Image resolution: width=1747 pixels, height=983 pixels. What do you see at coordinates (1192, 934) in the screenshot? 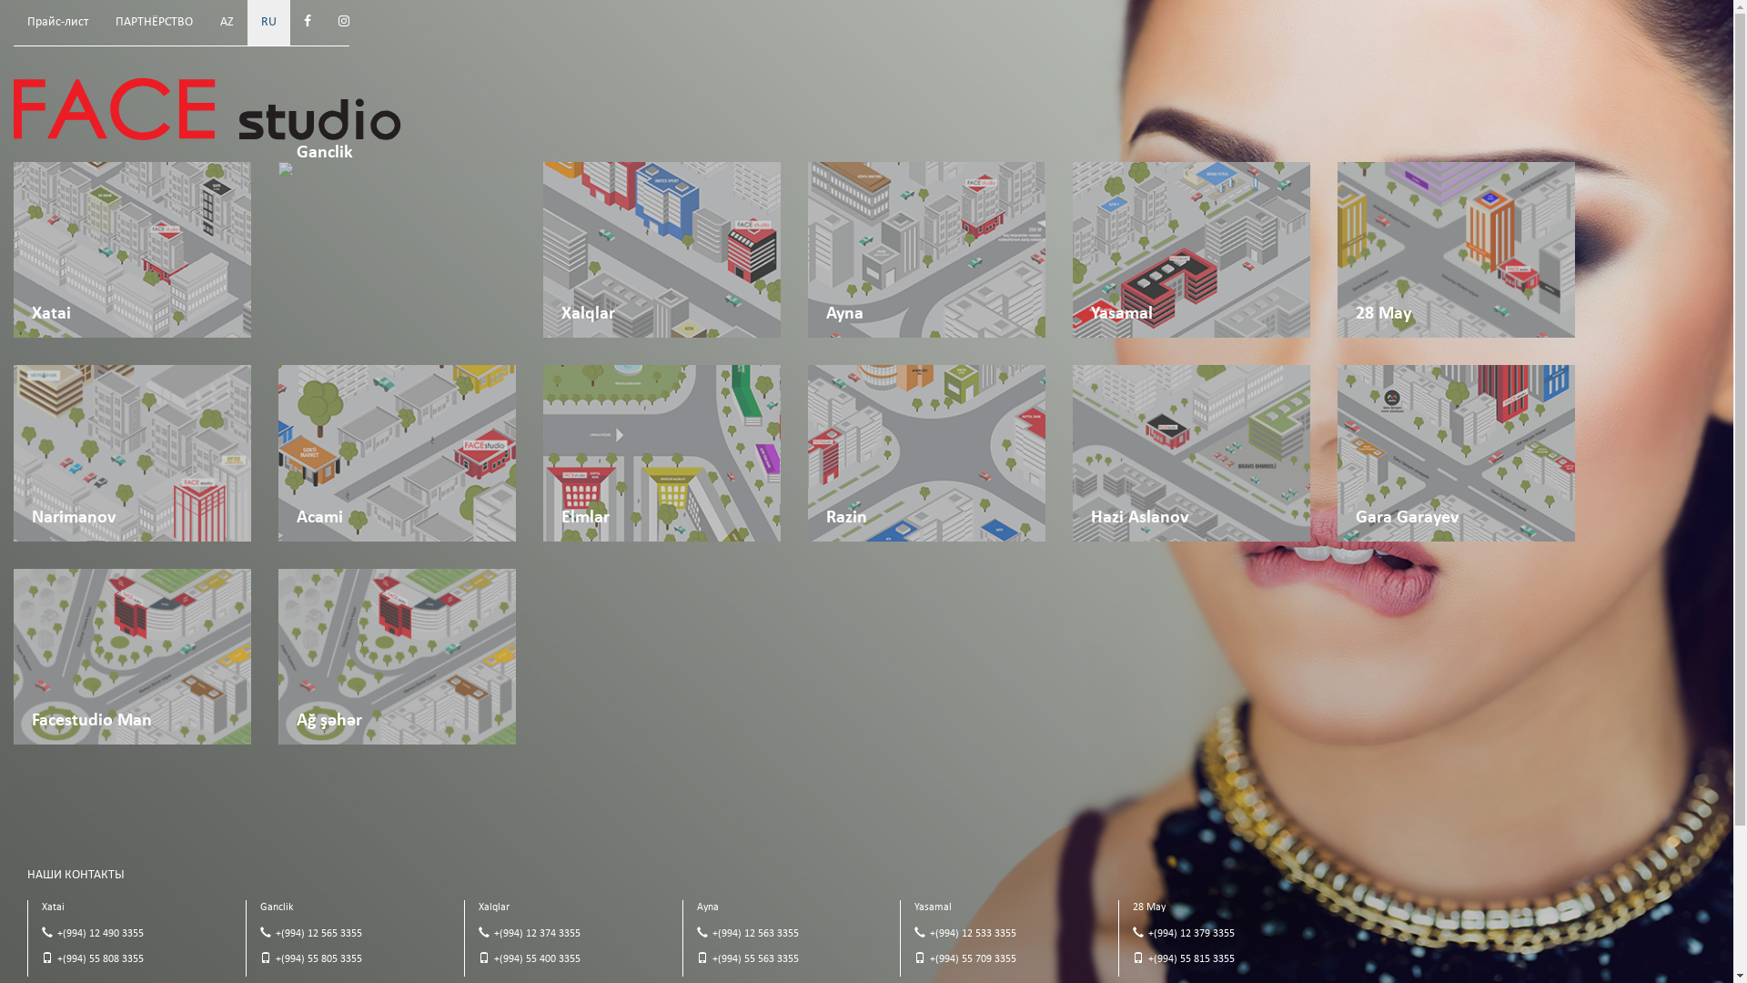
I see `+(994) 12 379 3355` at bounding box center [1192, 934].